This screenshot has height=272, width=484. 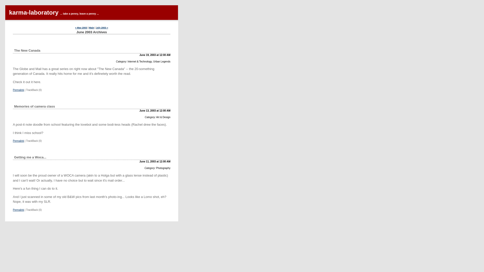 What do you see at coordinates (18, 210) in the screenshot?
I see `Permalink` at bounding box center [18, 210].